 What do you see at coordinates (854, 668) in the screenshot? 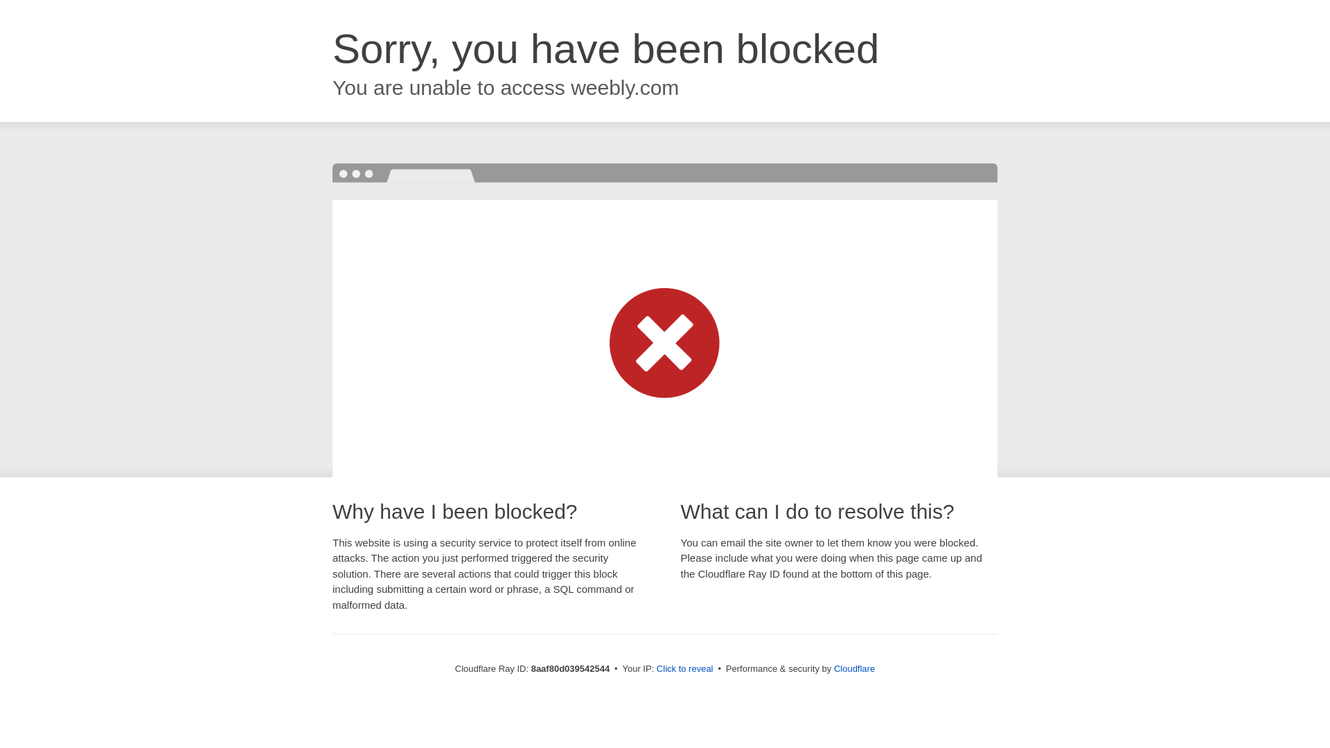
I see `Cloudflare` at bounding box center [854, 668].